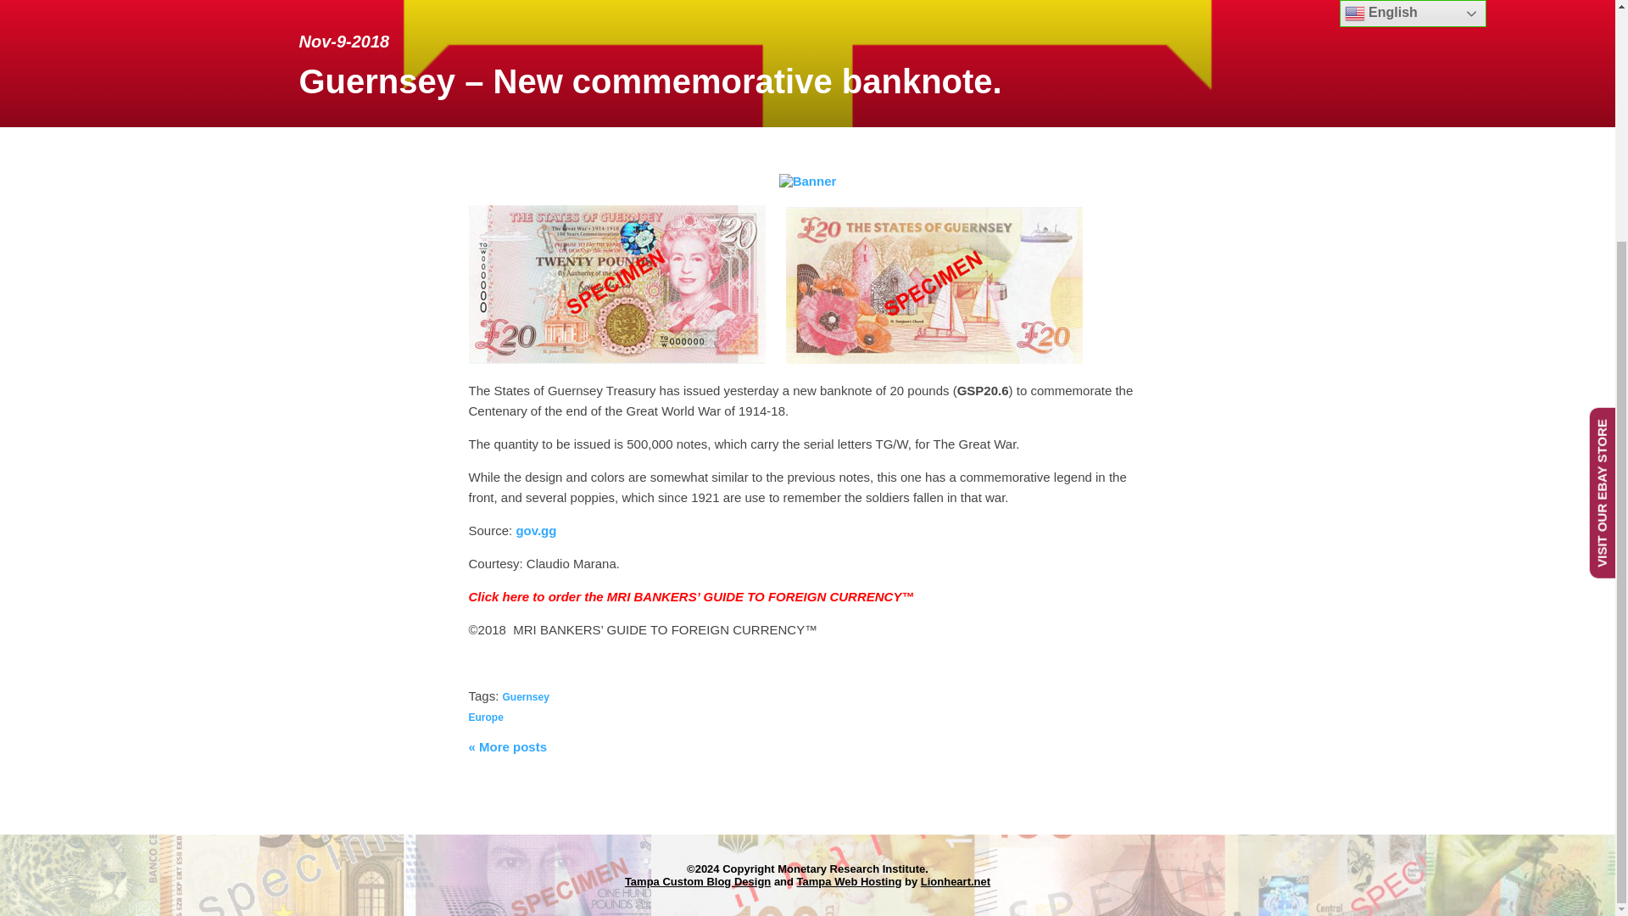  Describe the element at coordinates (850, 880) in the screenshot. I see `Tampa Web Hosting` at that location.